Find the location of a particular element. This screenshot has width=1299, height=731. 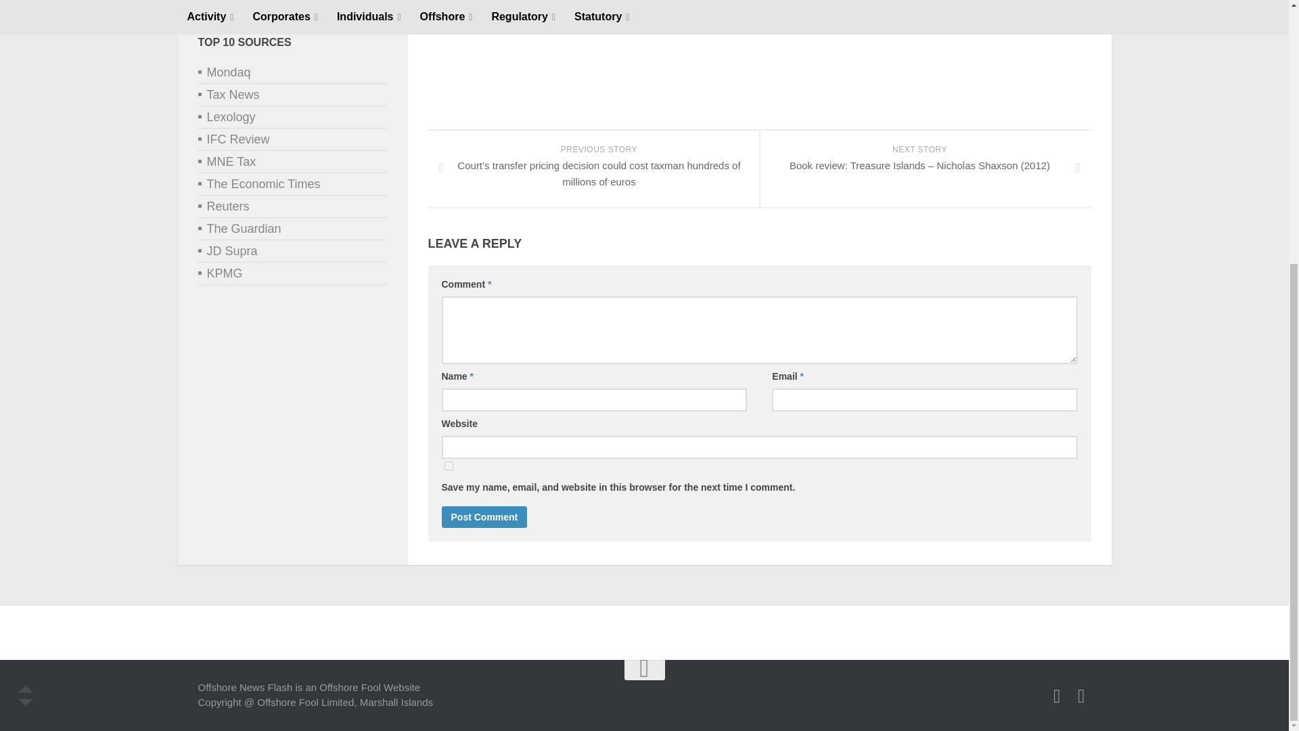

Twitter is located at coordinates (1081, 696).